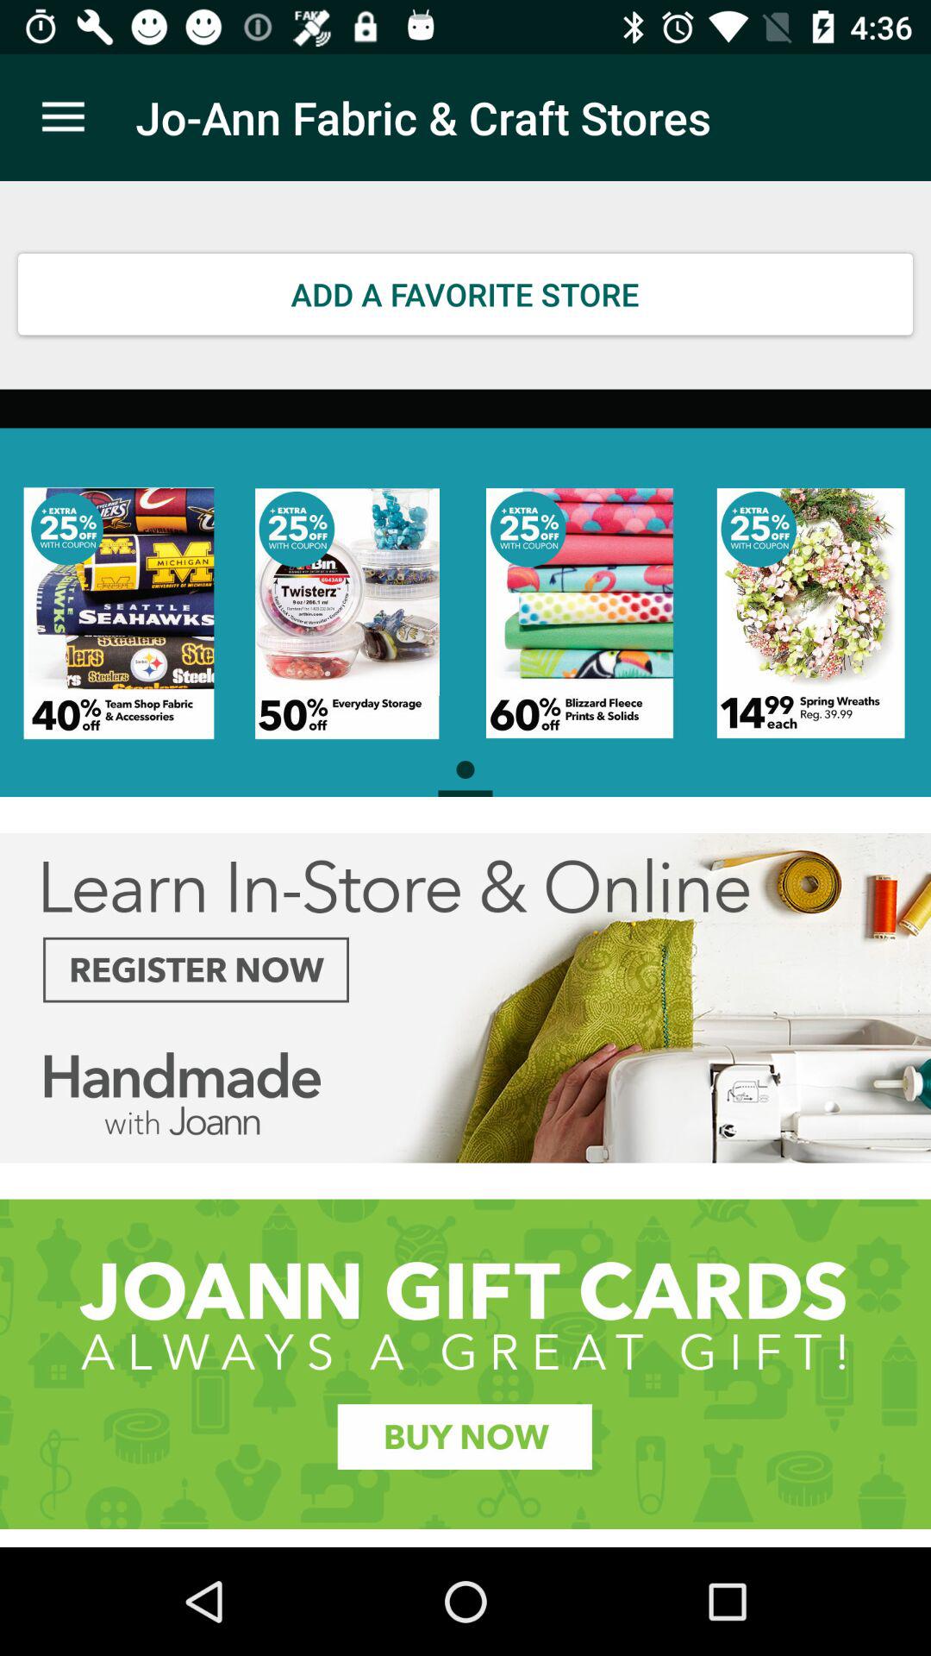 This screenshot has height=1656, width=931. I want to click on tap icon to the left of jo ann fabric app, so click(63, 117).